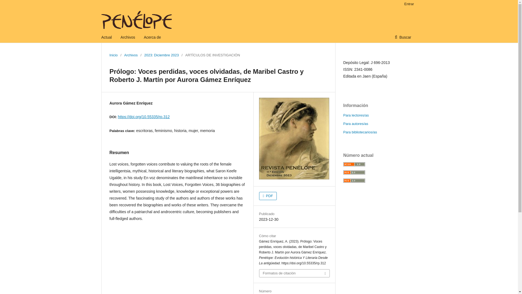 The height and width of the screenshot is (294, 522). What do you see at coordinates (106, 37) in the screenshot?
I see `Actual` at bounding box center [106, 37].